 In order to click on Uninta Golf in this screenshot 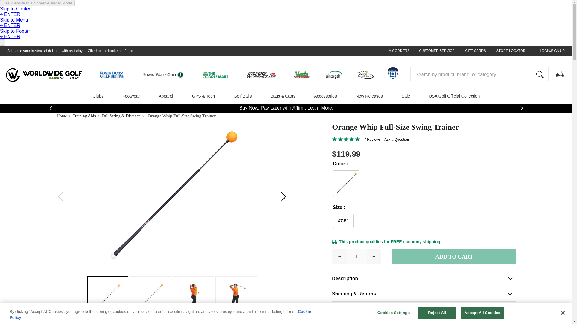, I will do `click(336, 76)`.